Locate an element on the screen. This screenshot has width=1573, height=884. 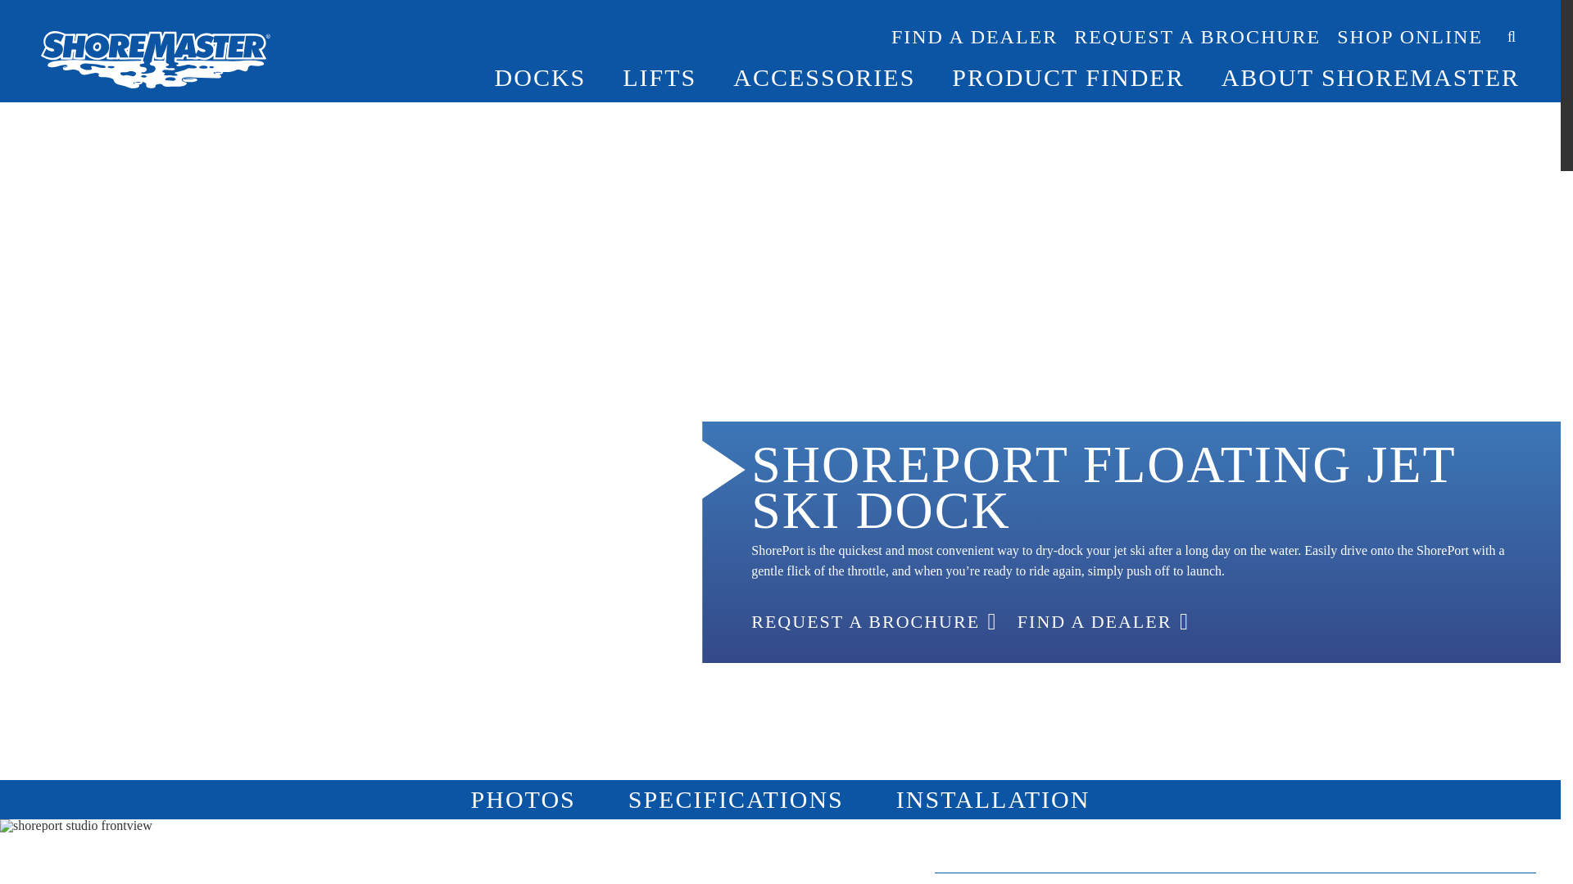
PRODUCT FINDER is located at coordinates (1068, 77).